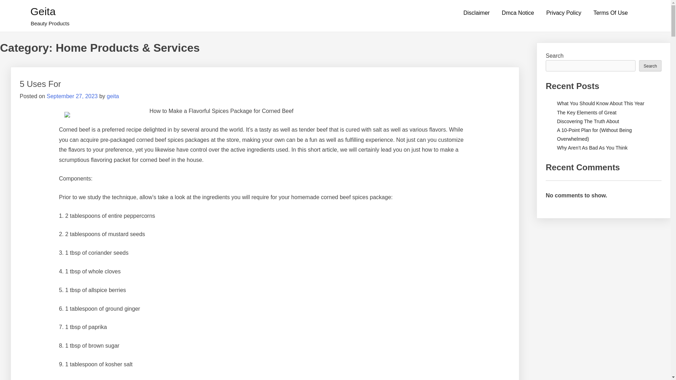 This screenshot has width=676, height=380. What do you see at coordinates (72, 96) in the screenshot?
I see `September 27, 2023` at bounding box center [72, 96].